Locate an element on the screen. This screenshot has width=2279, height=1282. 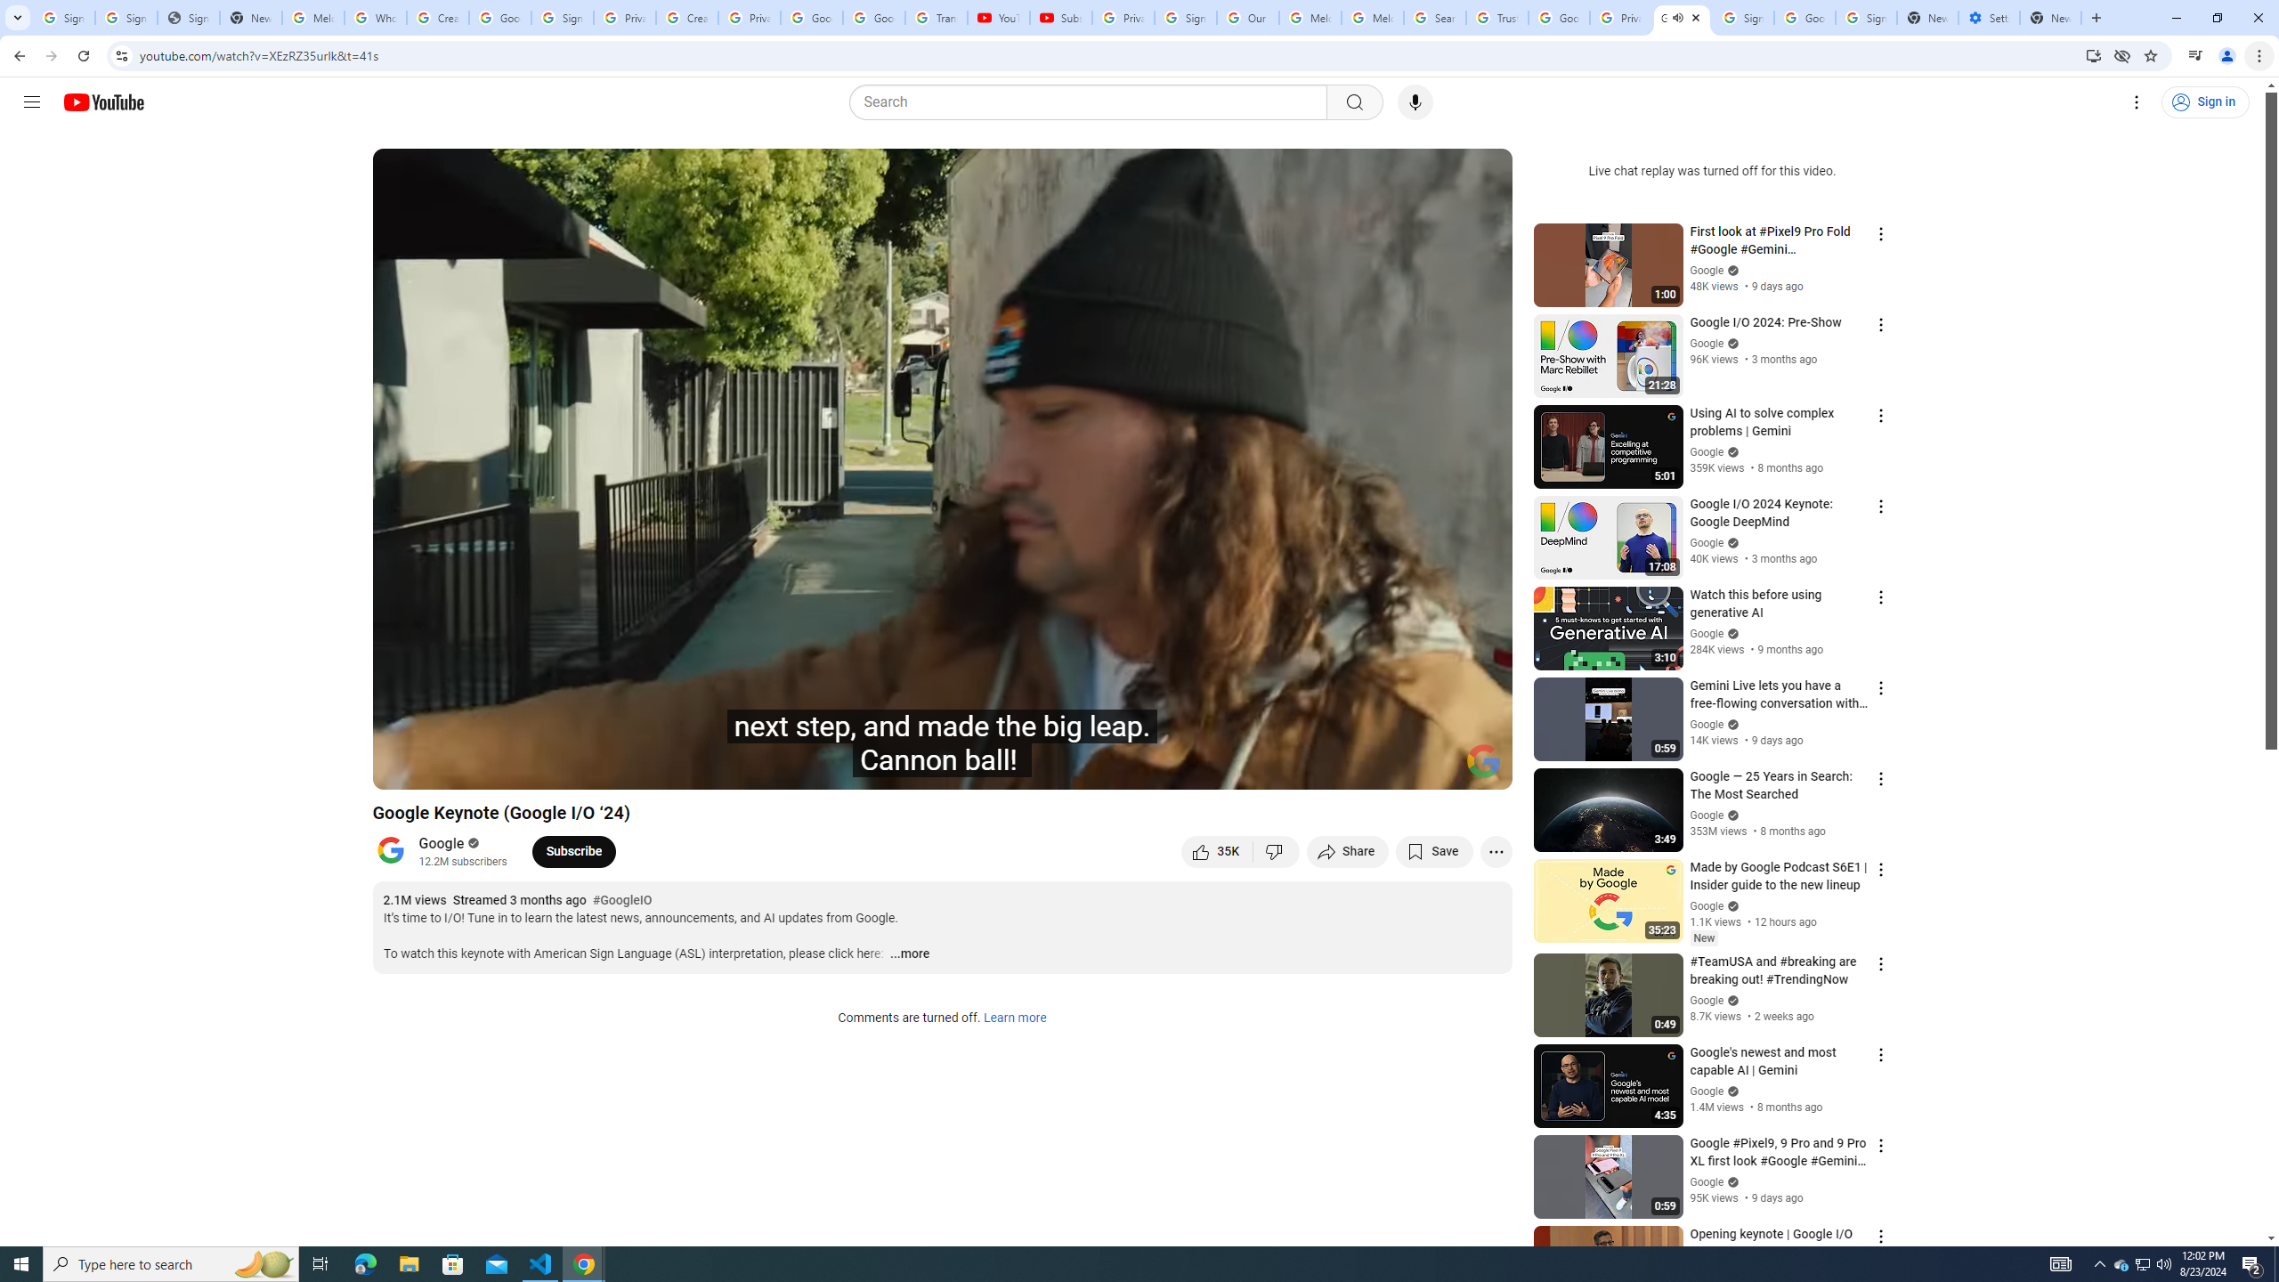
Save to playlist is located at coordinates (1433, 851).